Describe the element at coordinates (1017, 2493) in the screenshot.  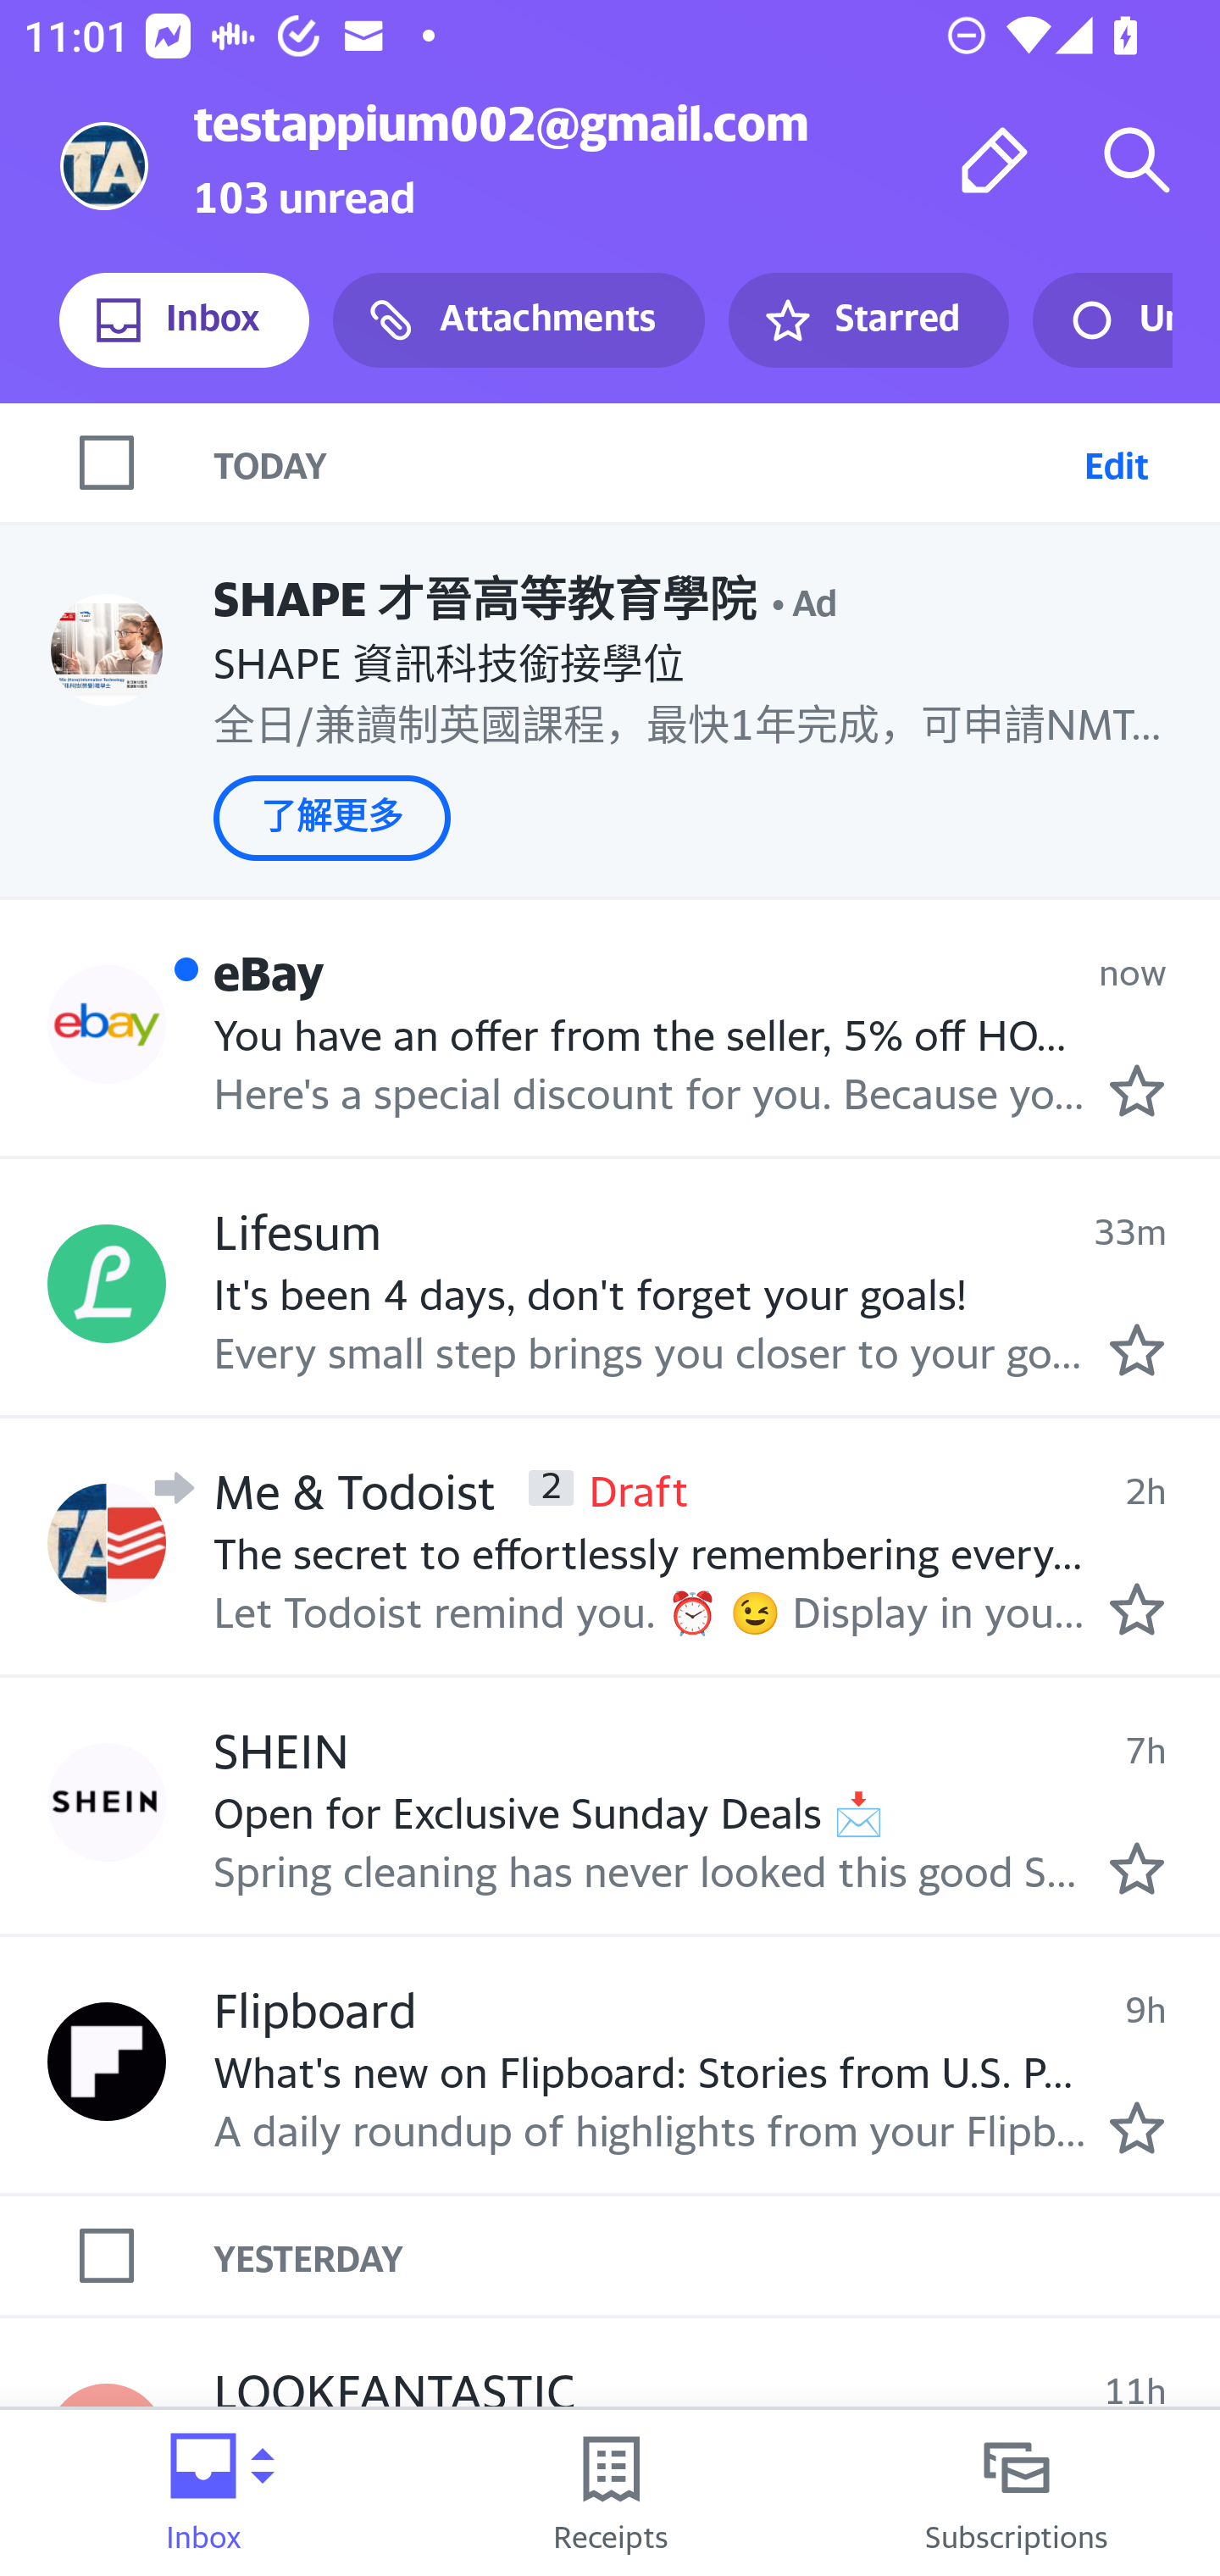
I see `Subscriptions` at that location.